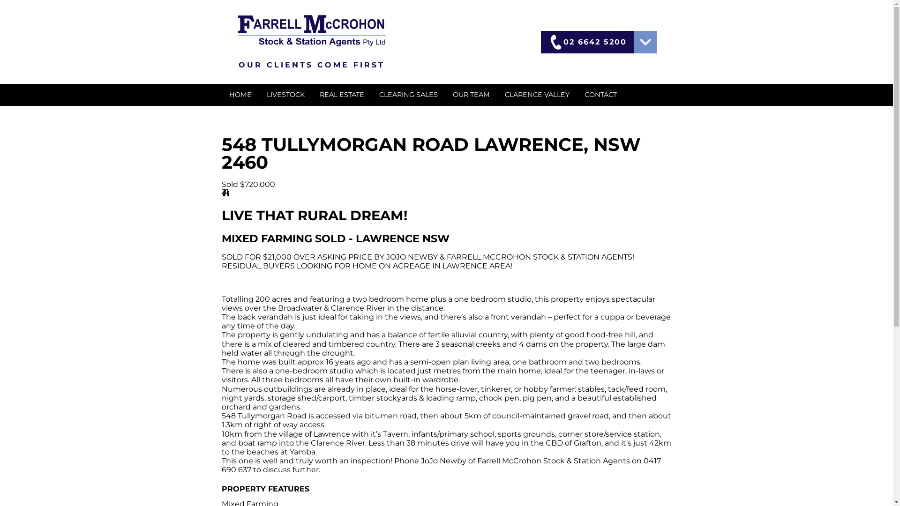 Image resolution: width=900 pixels, height=506 pixels. Describe the element at coordinates (537, 95) in the screenshot. I see `CLARENCE VALLEY` at that location.